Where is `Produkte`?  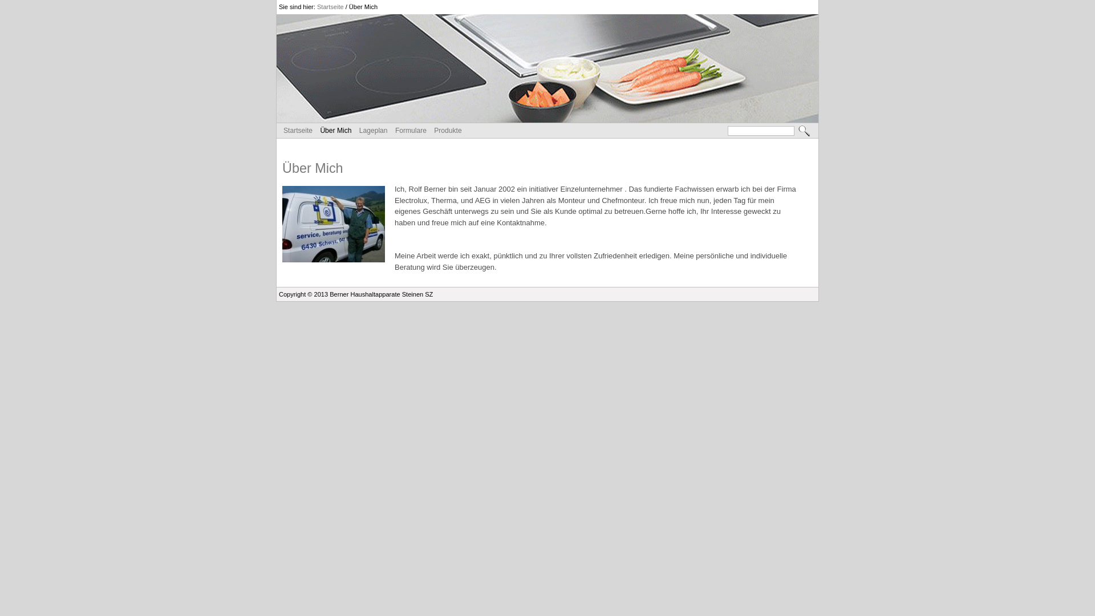
Produkte is located at coordinates (448, 131).